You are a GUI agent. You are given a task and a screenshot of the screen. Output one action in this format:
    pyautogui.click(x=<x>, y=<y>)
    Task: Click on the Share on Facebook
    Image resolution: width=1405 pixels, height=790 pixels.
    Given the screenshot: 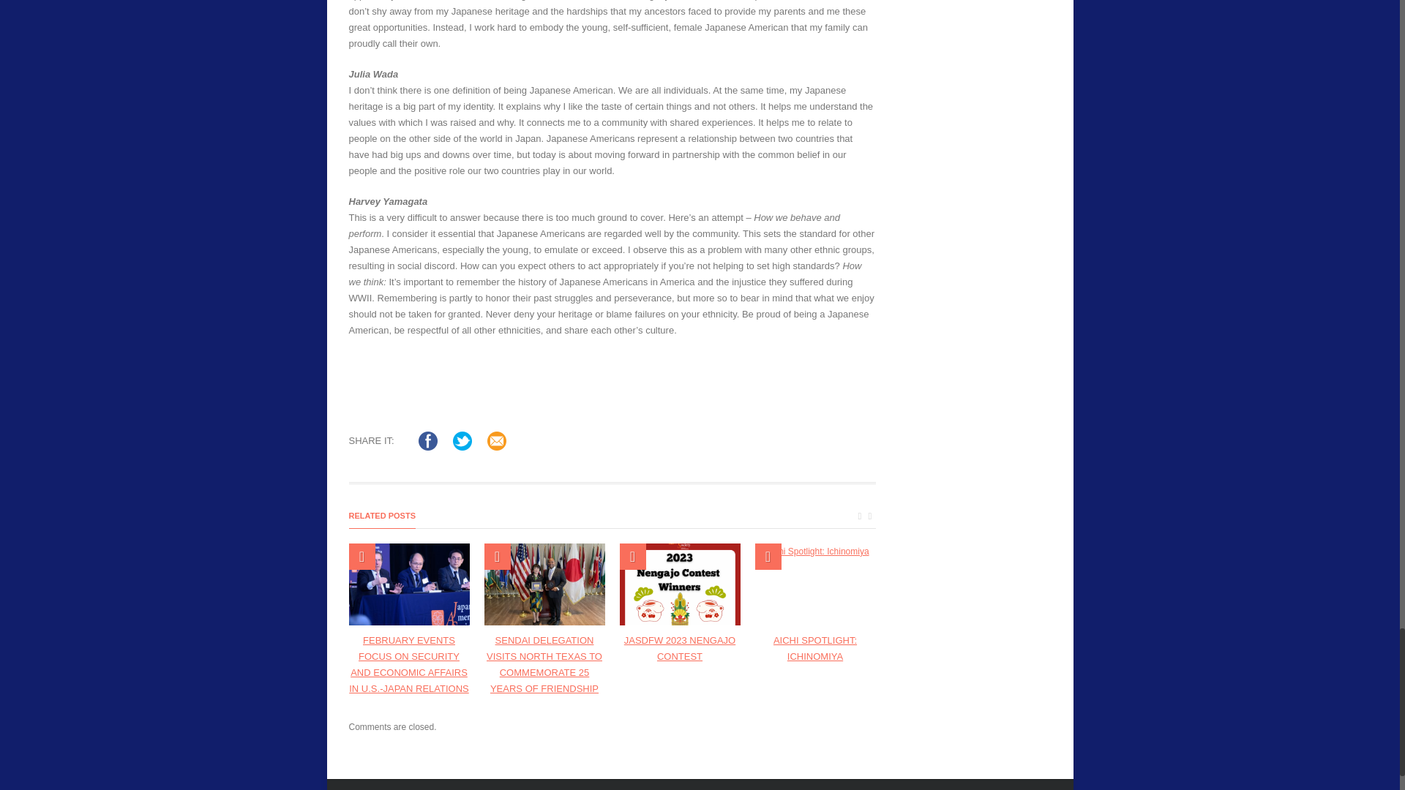 What is the action you would take?
    pyautogui.click(x=427, y=440)
    